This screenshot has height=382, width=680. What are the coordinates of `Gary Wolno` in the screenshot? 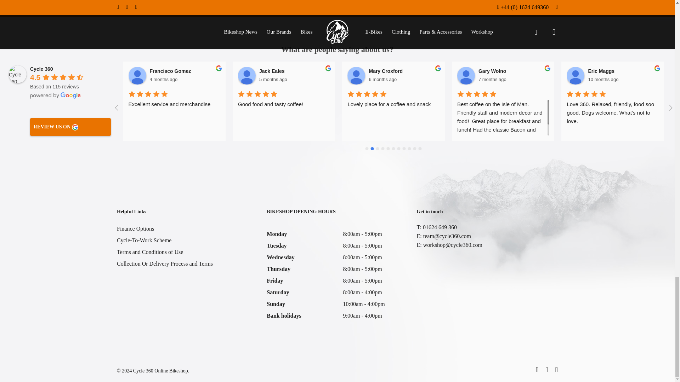 It's located at (466, 76).